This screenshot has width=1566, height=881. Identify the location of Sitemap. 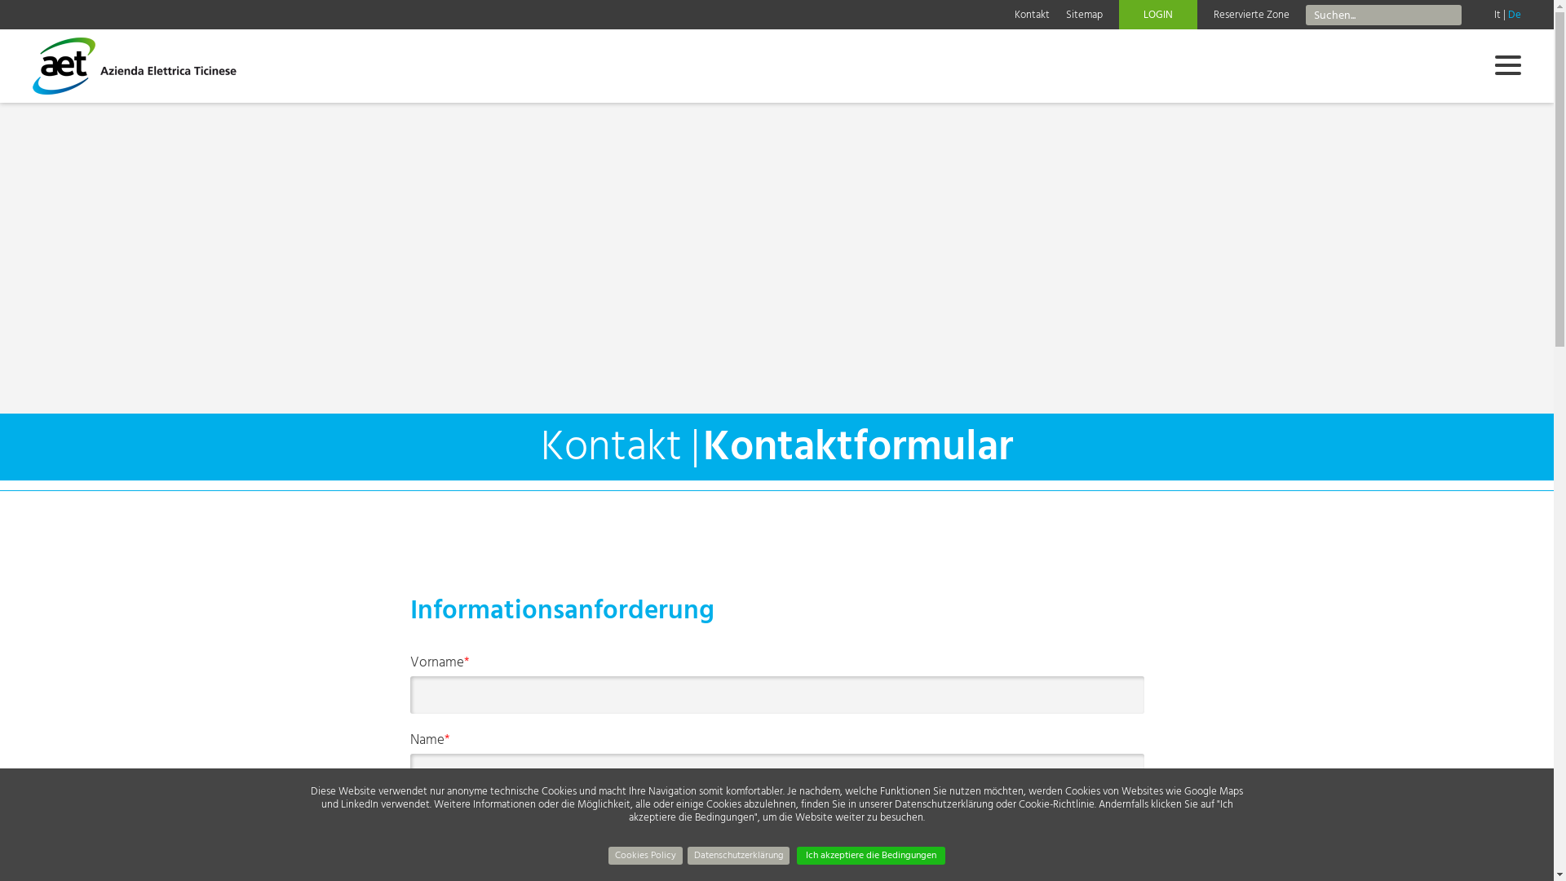
(1085, 15).